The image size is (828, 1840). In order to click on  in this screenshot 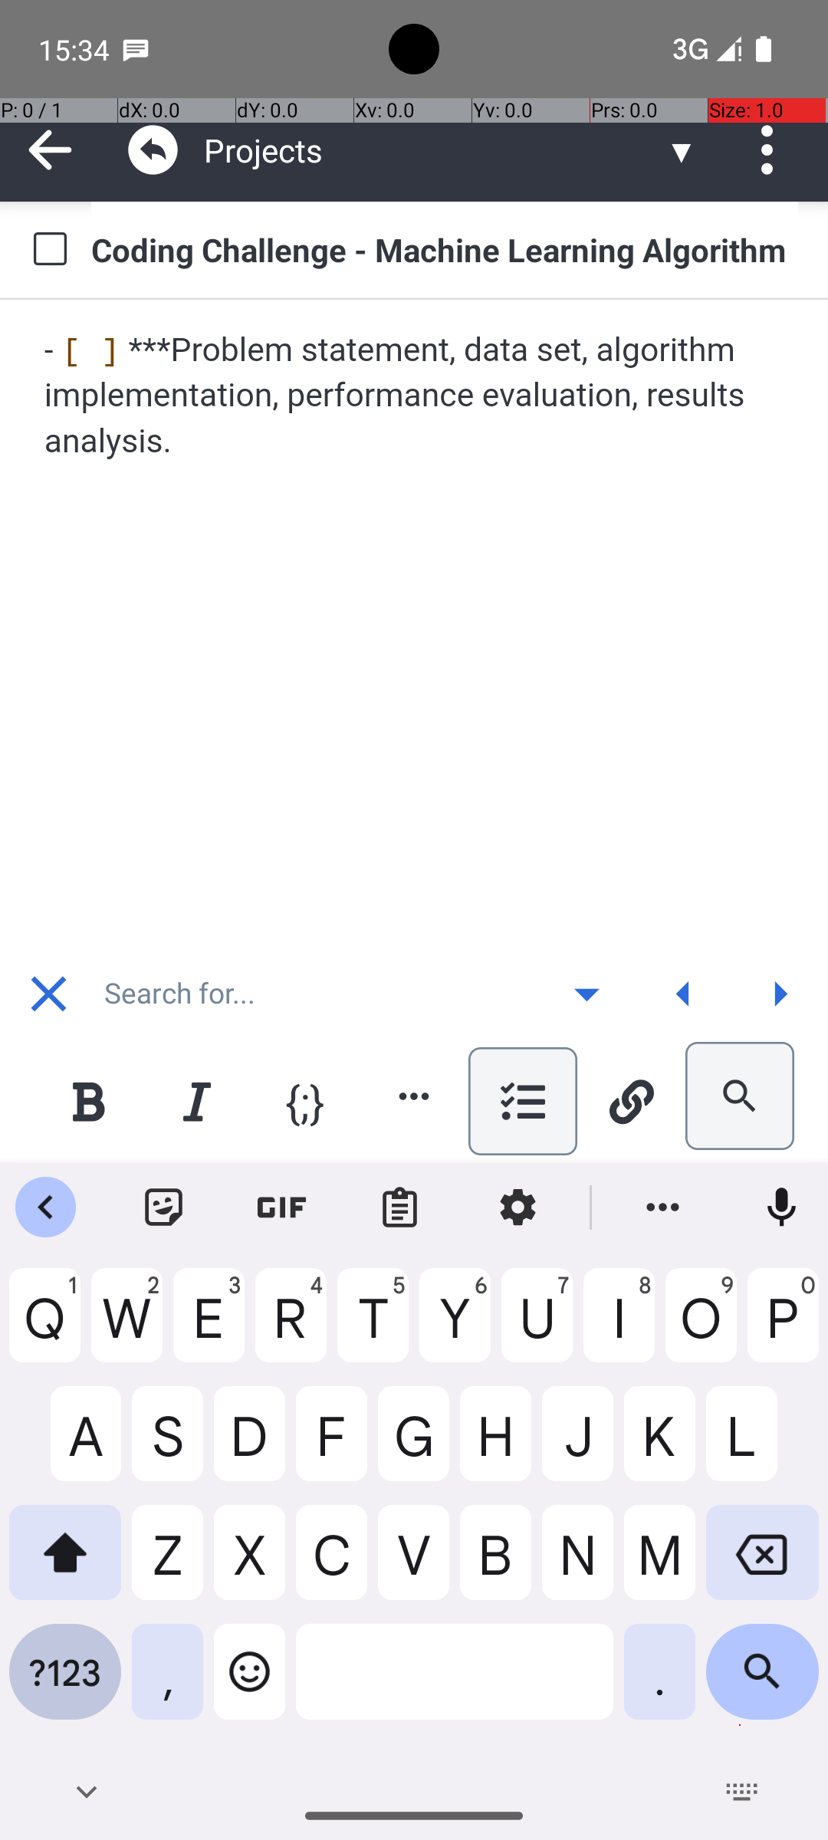, I will do `click(153, 150)`.